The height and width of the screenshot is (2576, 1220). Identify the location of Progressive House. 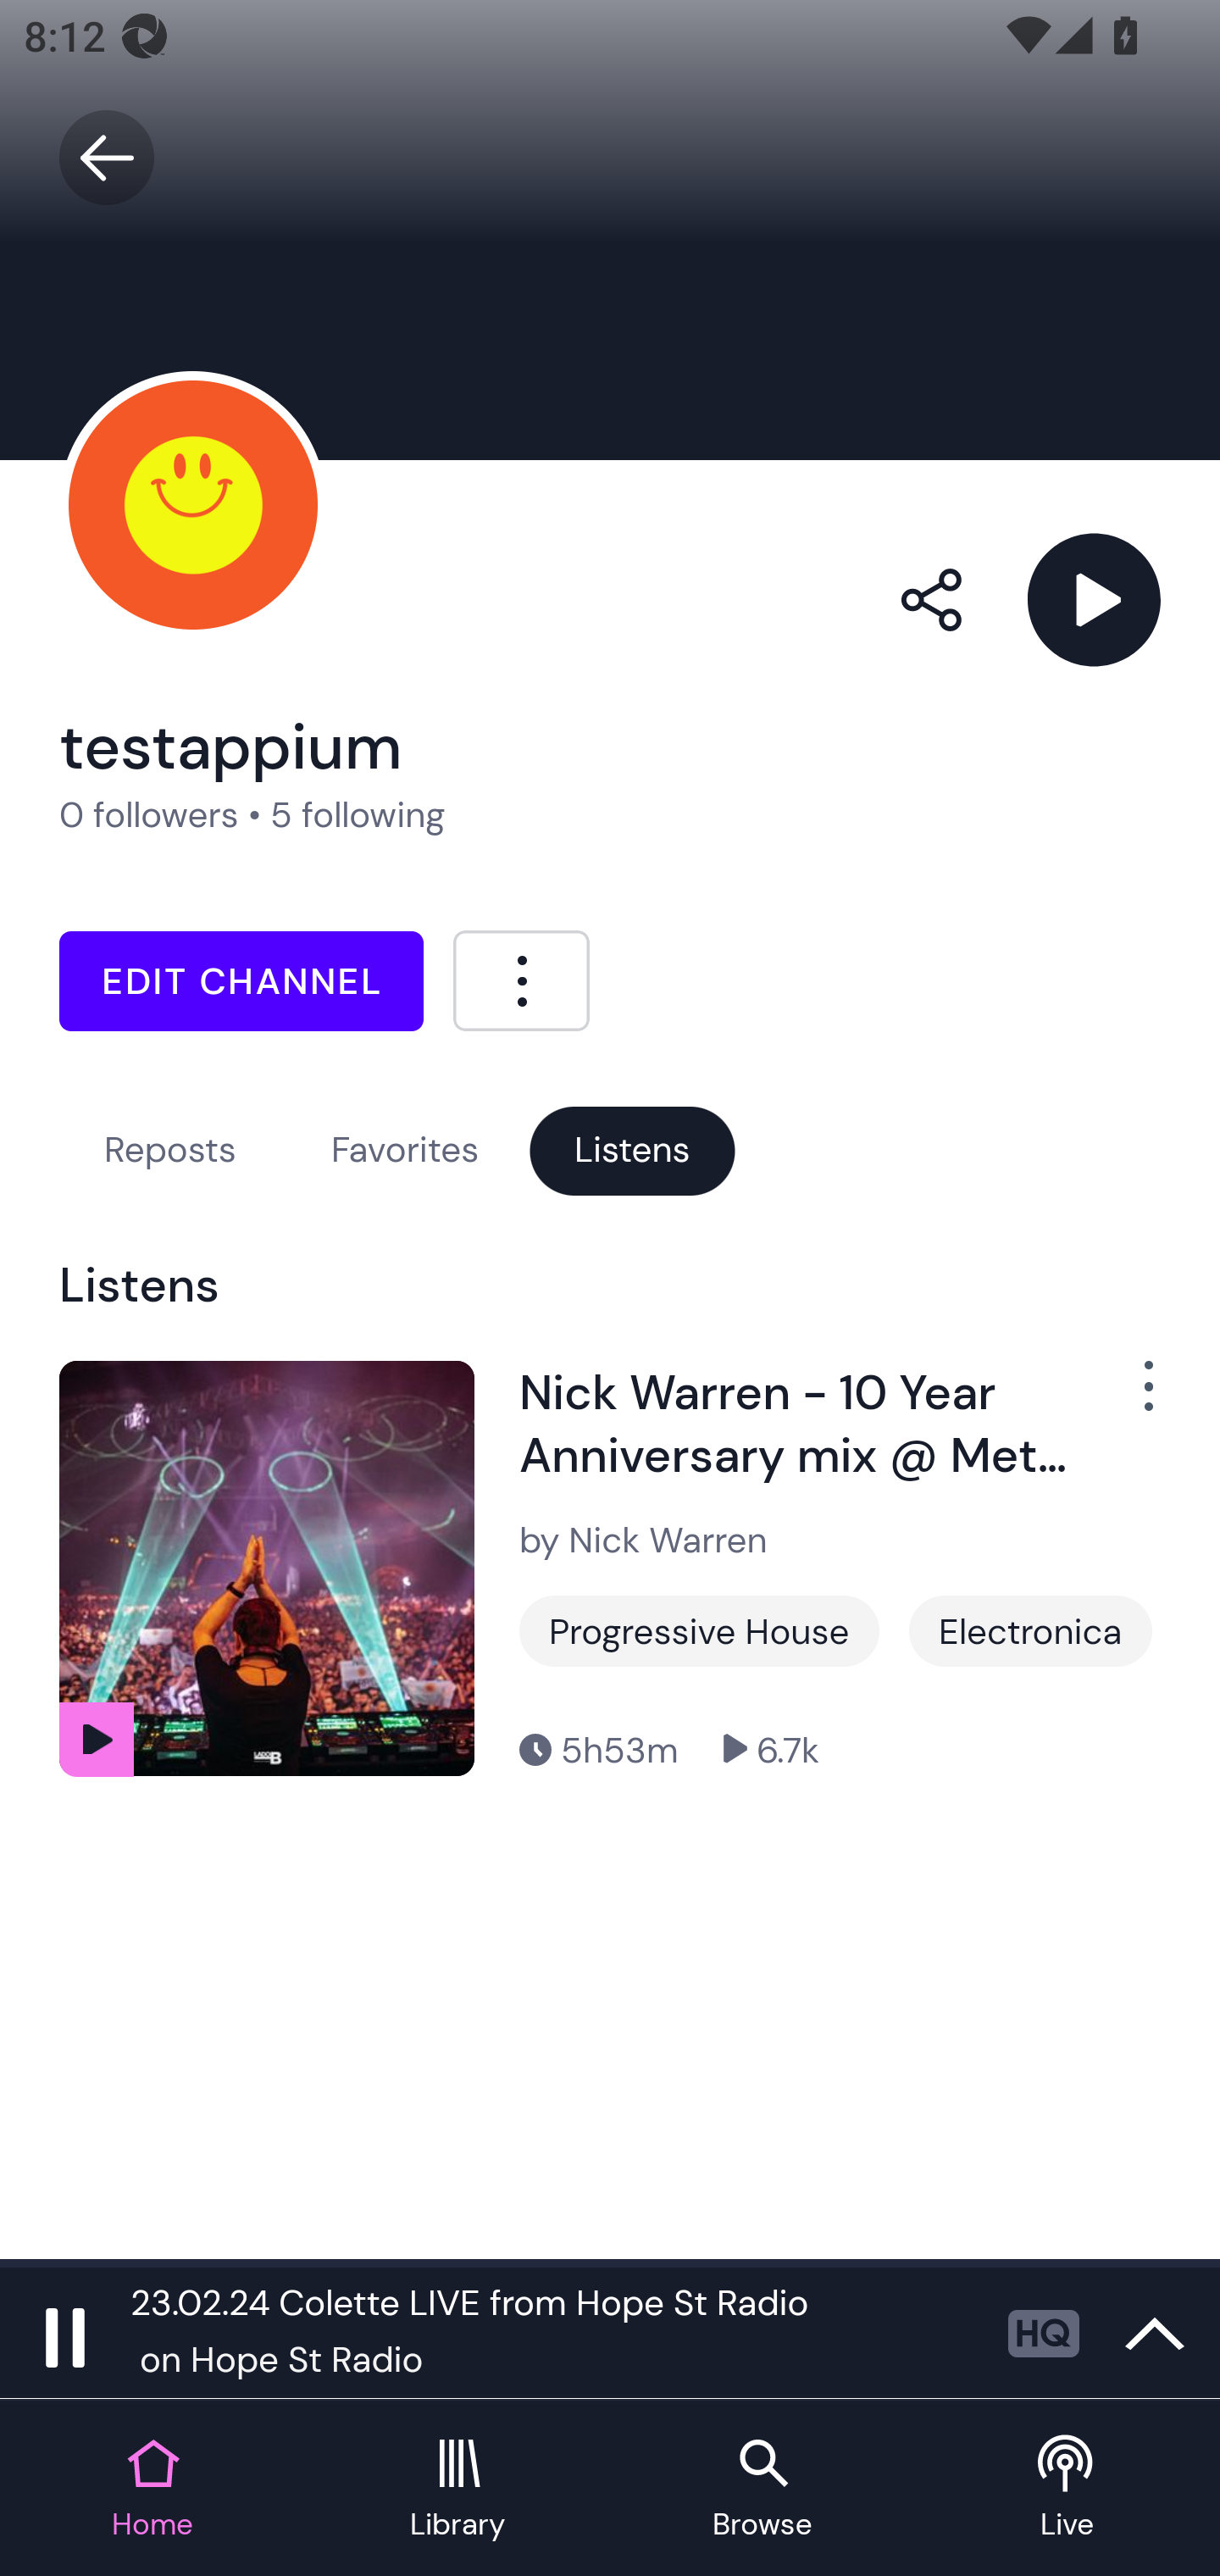
(700, 1630).